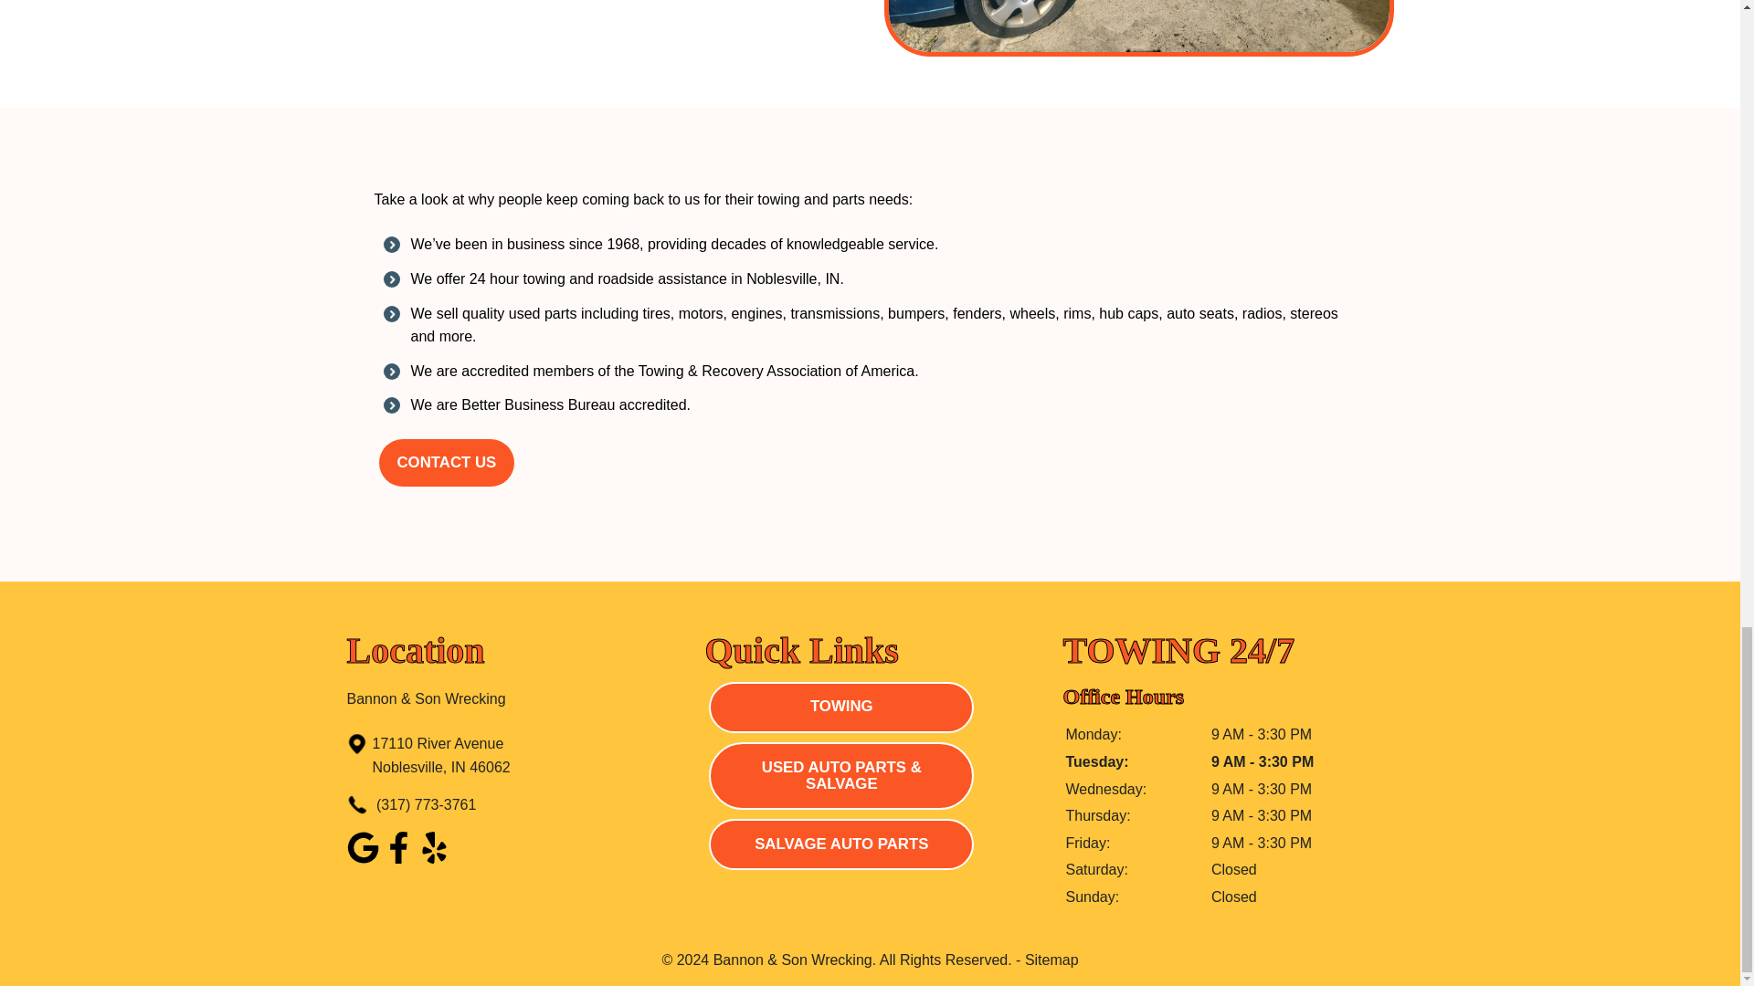 The width and height of the screenshot is (1754, 986). What do you see at coordinates (435, 858) in the screenshot?
I see `Call Us` at bounding box center [435, 858].